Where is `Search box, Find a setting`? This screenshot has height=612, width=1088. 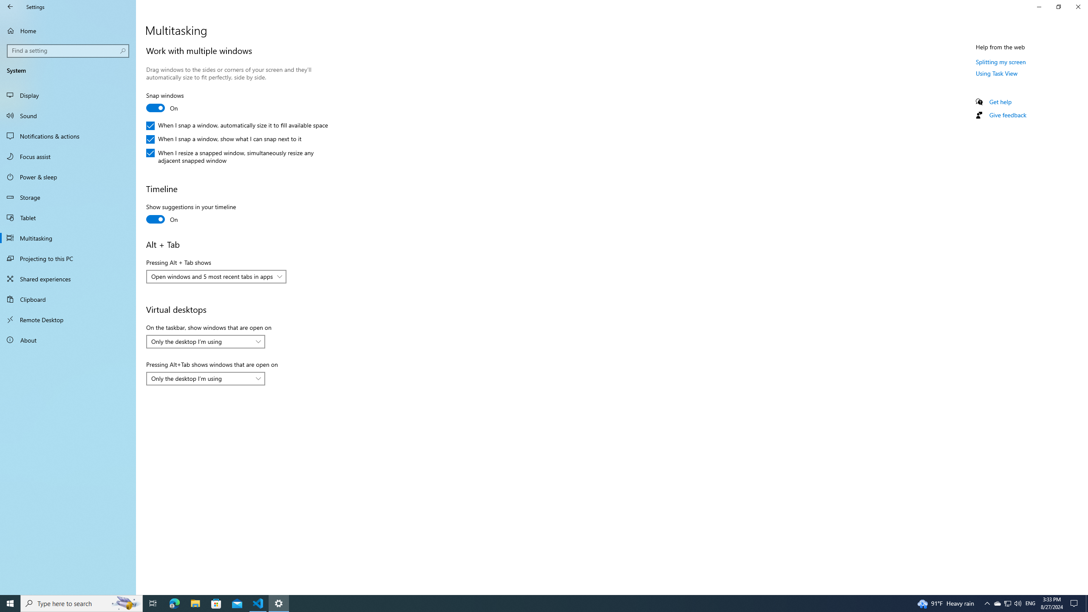
Search box, Find a setting is located at coordinates (68, 51).